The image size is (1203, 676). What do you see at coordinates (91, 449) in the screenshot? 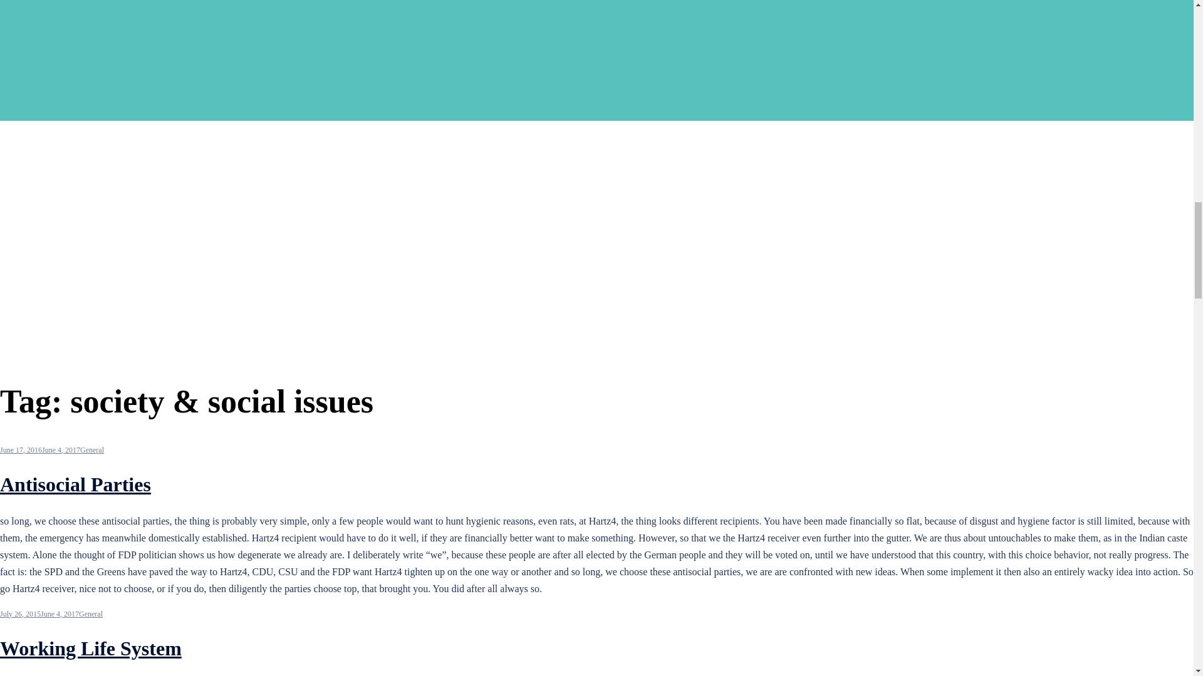
I see `General` at bounding box center [91, 449].